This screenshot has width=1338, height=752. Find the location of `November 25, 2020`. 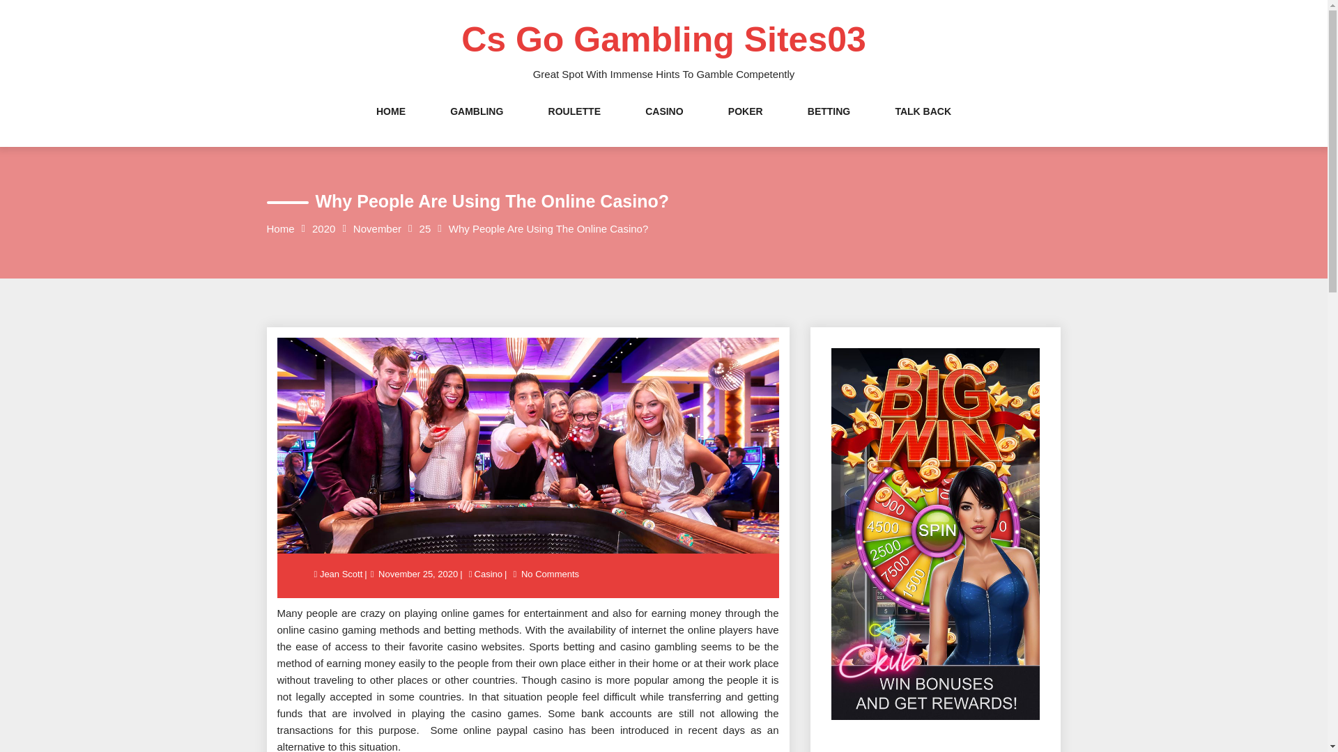

November 25, 2020 is located at coordinates (418, 574).